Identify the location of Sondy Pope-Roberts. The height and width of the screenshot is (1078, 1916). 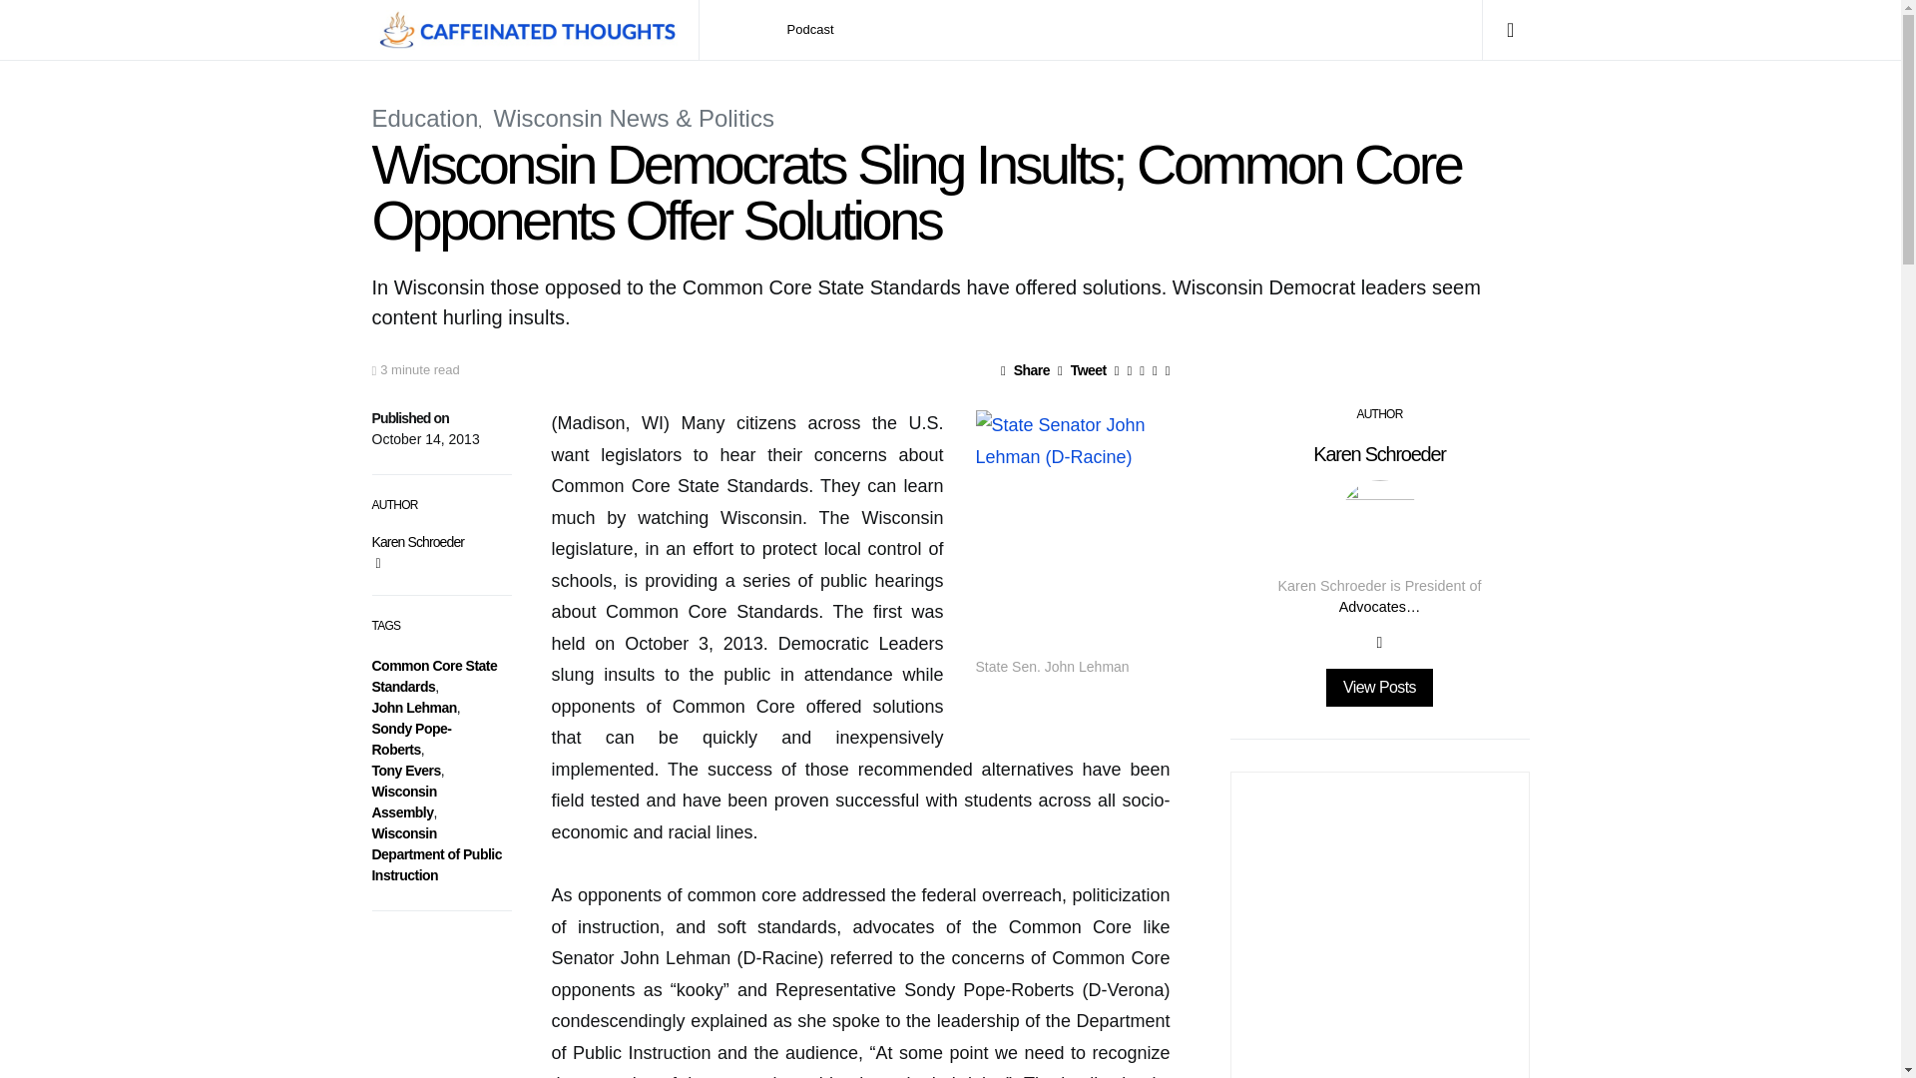
(411, 739).